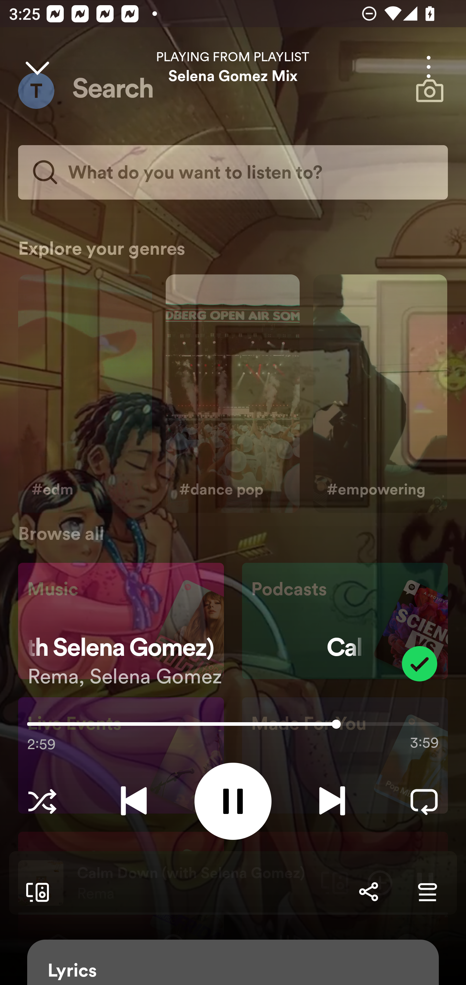  Describe the element at coordinates (37, 67) in the screenshot. I see `Close` at that location.